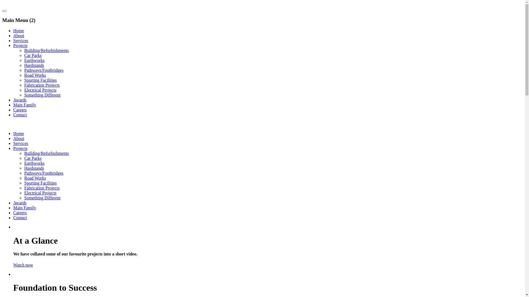 This screenshot has width=529, height=297. Describe the element at coordinates (20, 110) in the screenshot. I see `Careers` at that location.